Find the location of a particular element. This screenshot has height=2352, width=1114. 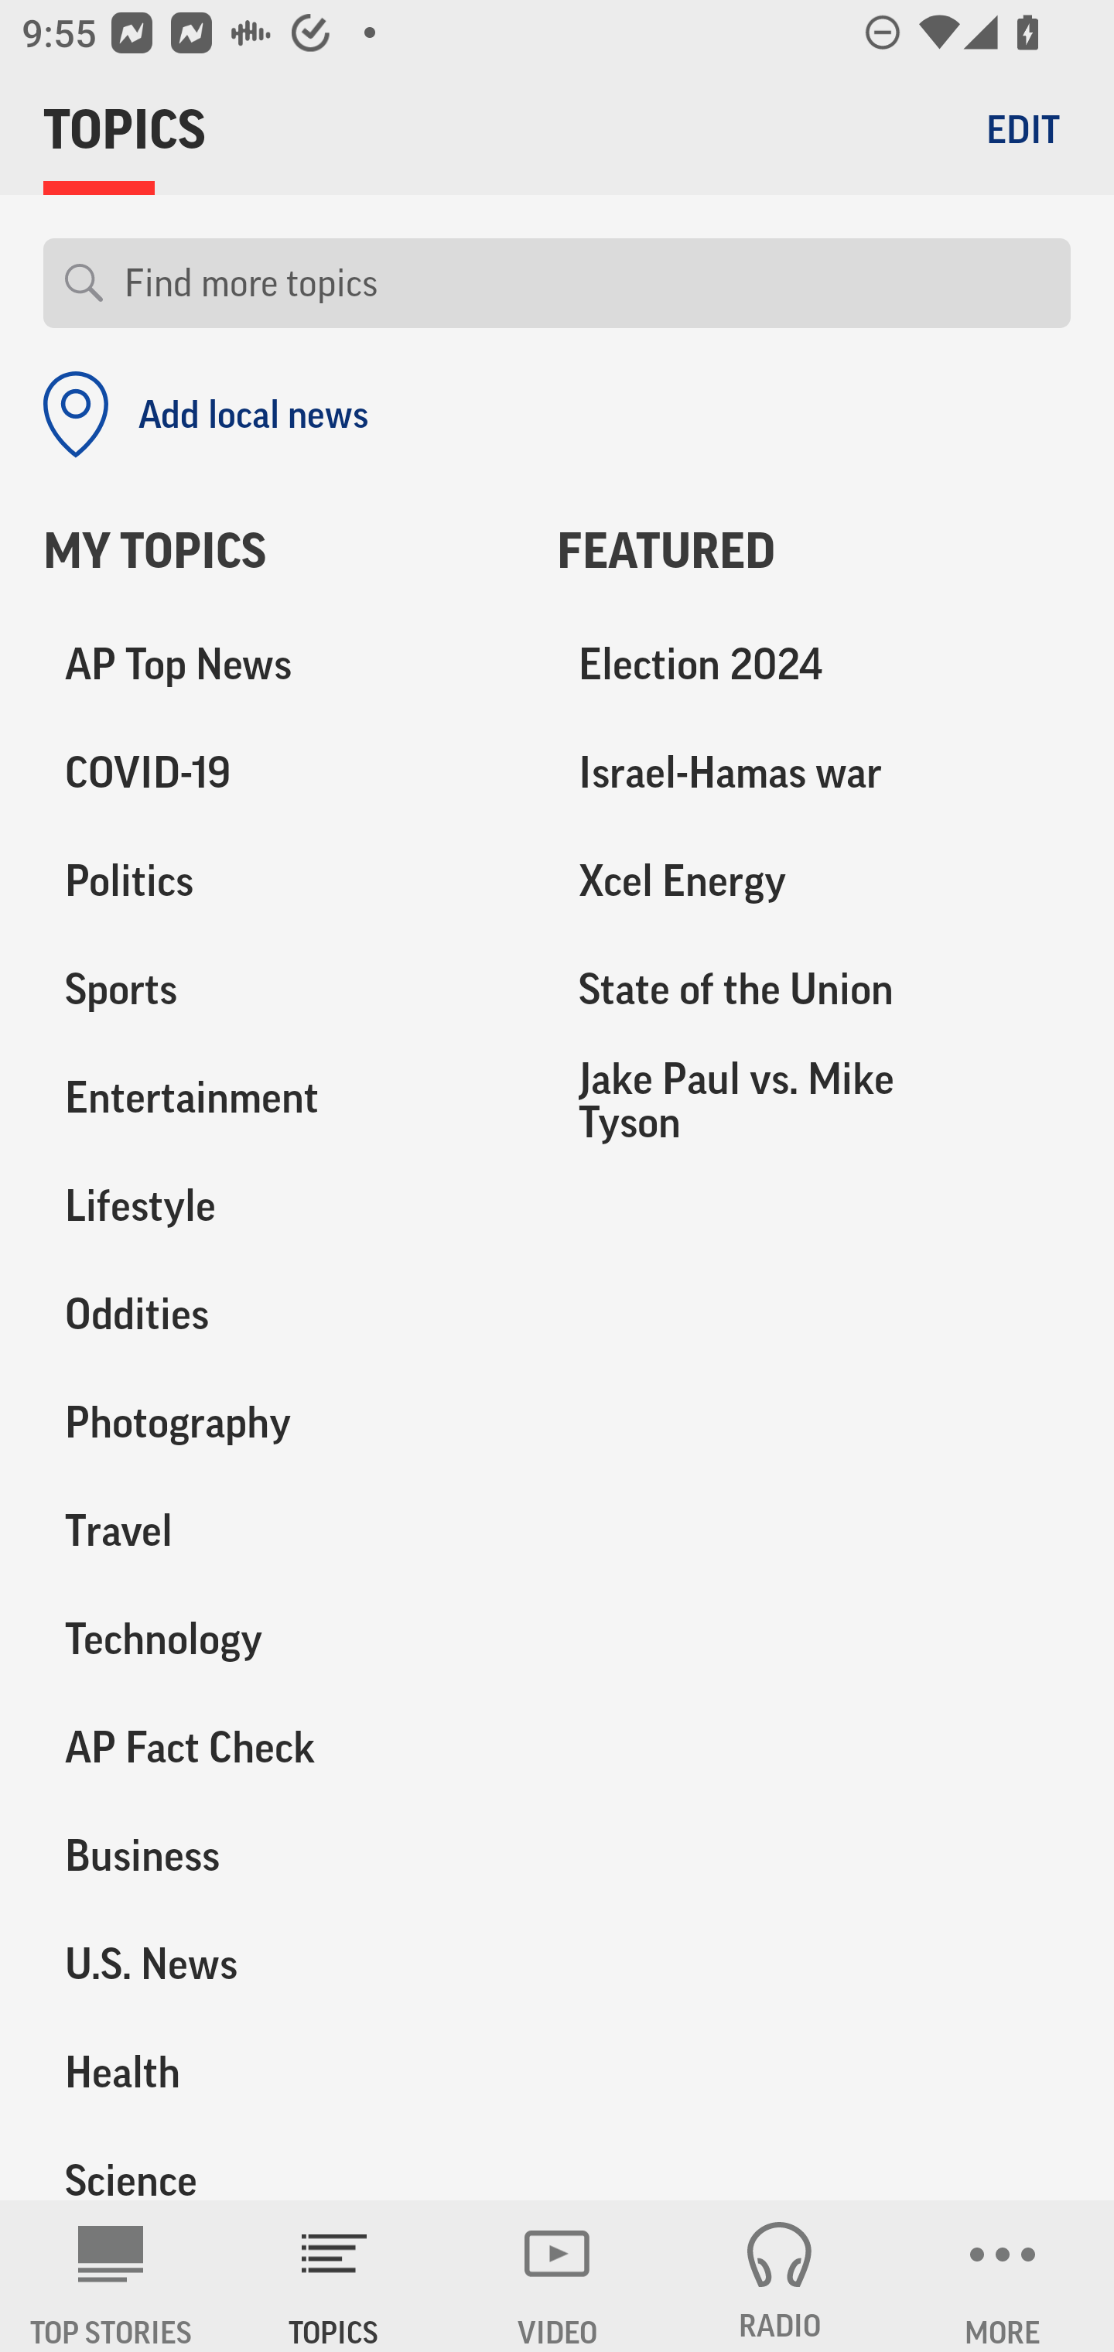

Business is located at coordinates (278, 1855).